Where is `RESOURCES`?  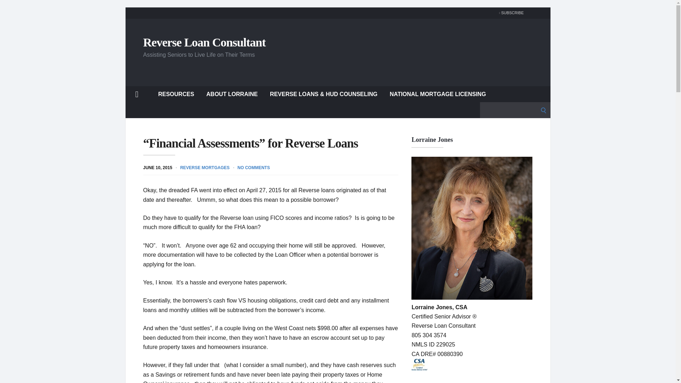 RESOURCES is located at coordinates (176, 94).